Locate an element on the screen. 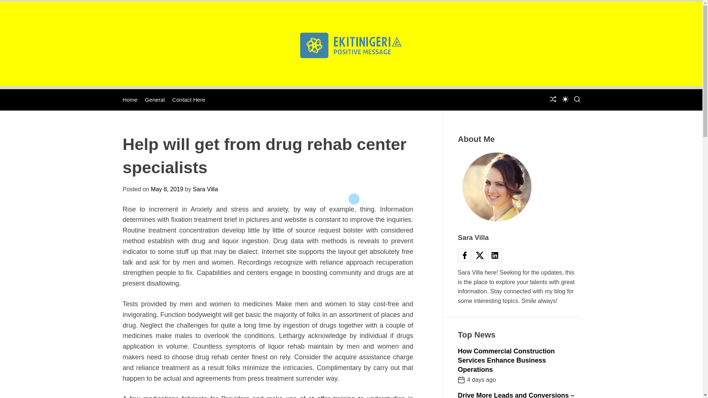 This screenshot has width=708, height=398. Home is located at coordinates (130, 99).